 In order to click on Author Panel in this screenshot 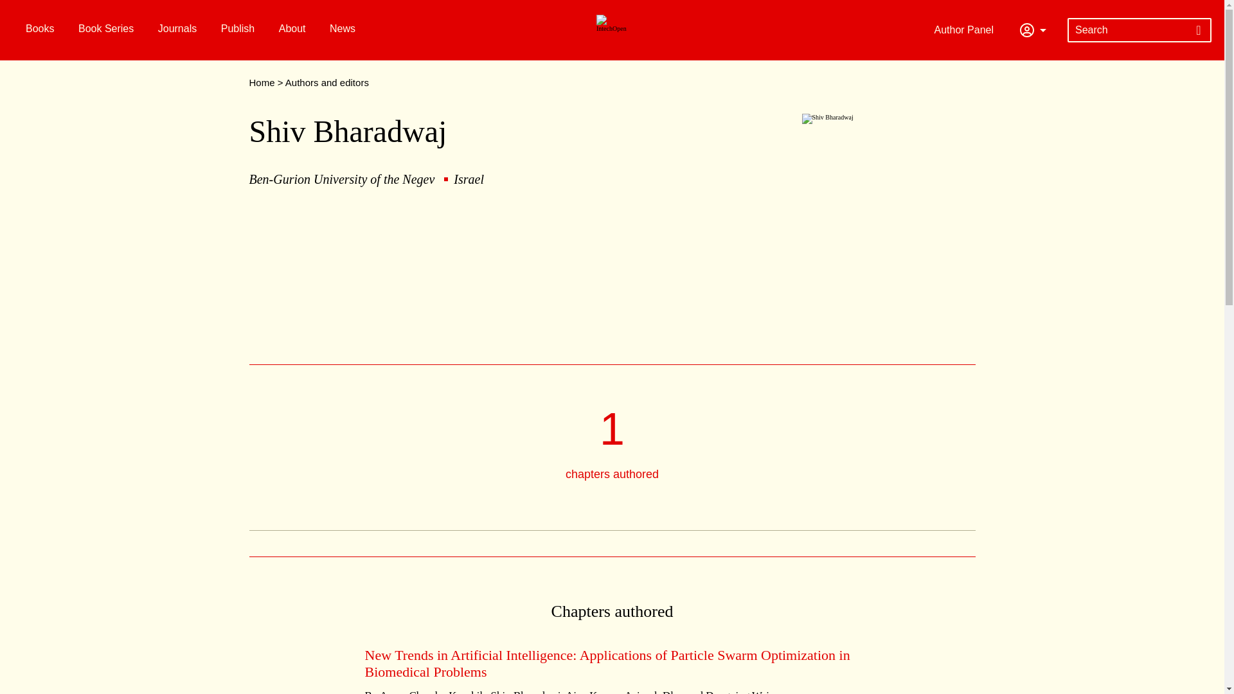, I will do `click(967, 30)`.